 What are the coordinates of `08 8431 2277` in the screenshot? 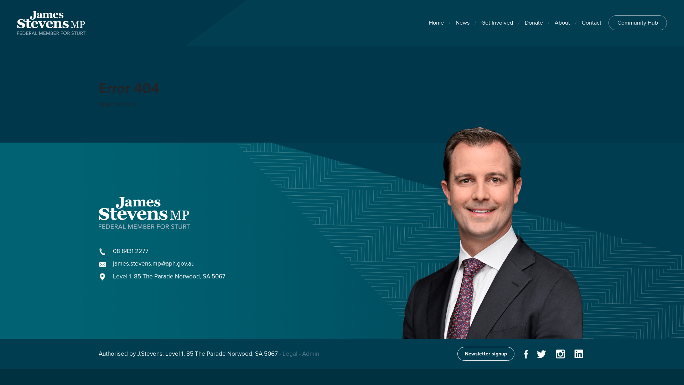 It's located at (131, 251).